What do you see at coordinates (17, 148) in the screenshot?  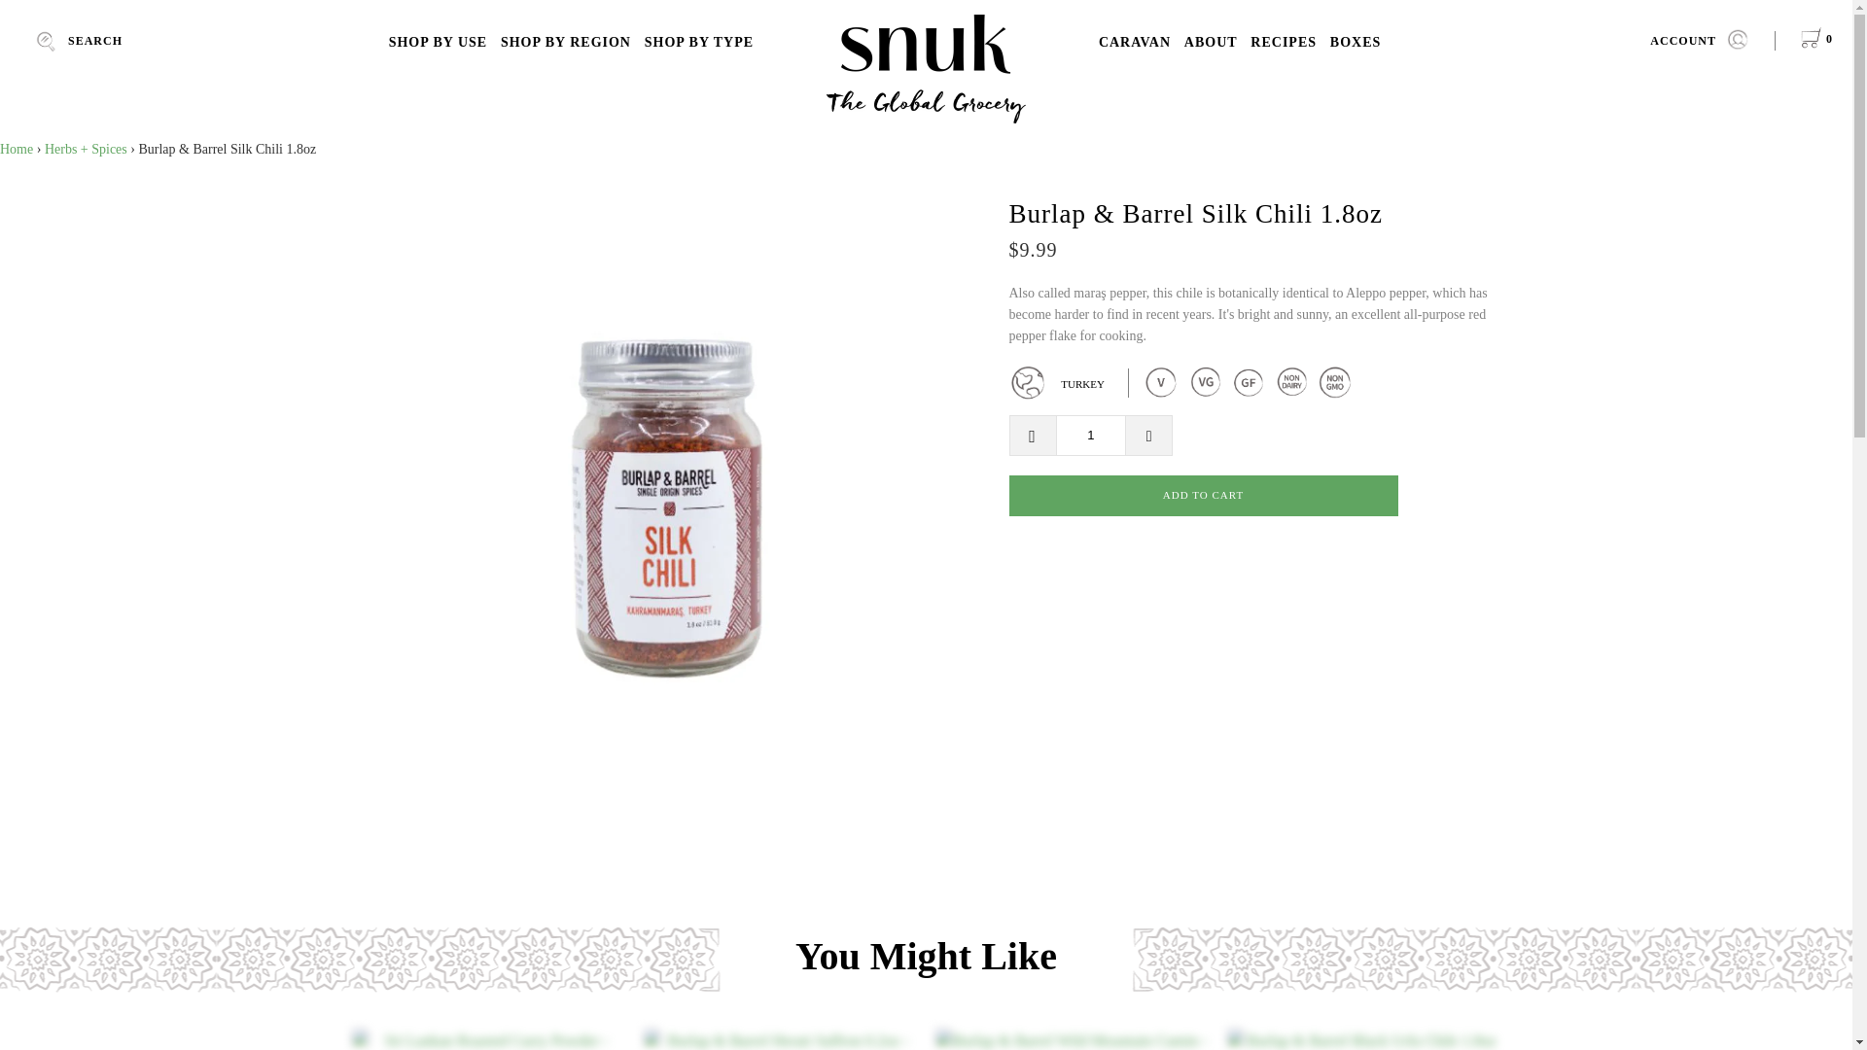 I see `Home` at bounding box center [17, 148].